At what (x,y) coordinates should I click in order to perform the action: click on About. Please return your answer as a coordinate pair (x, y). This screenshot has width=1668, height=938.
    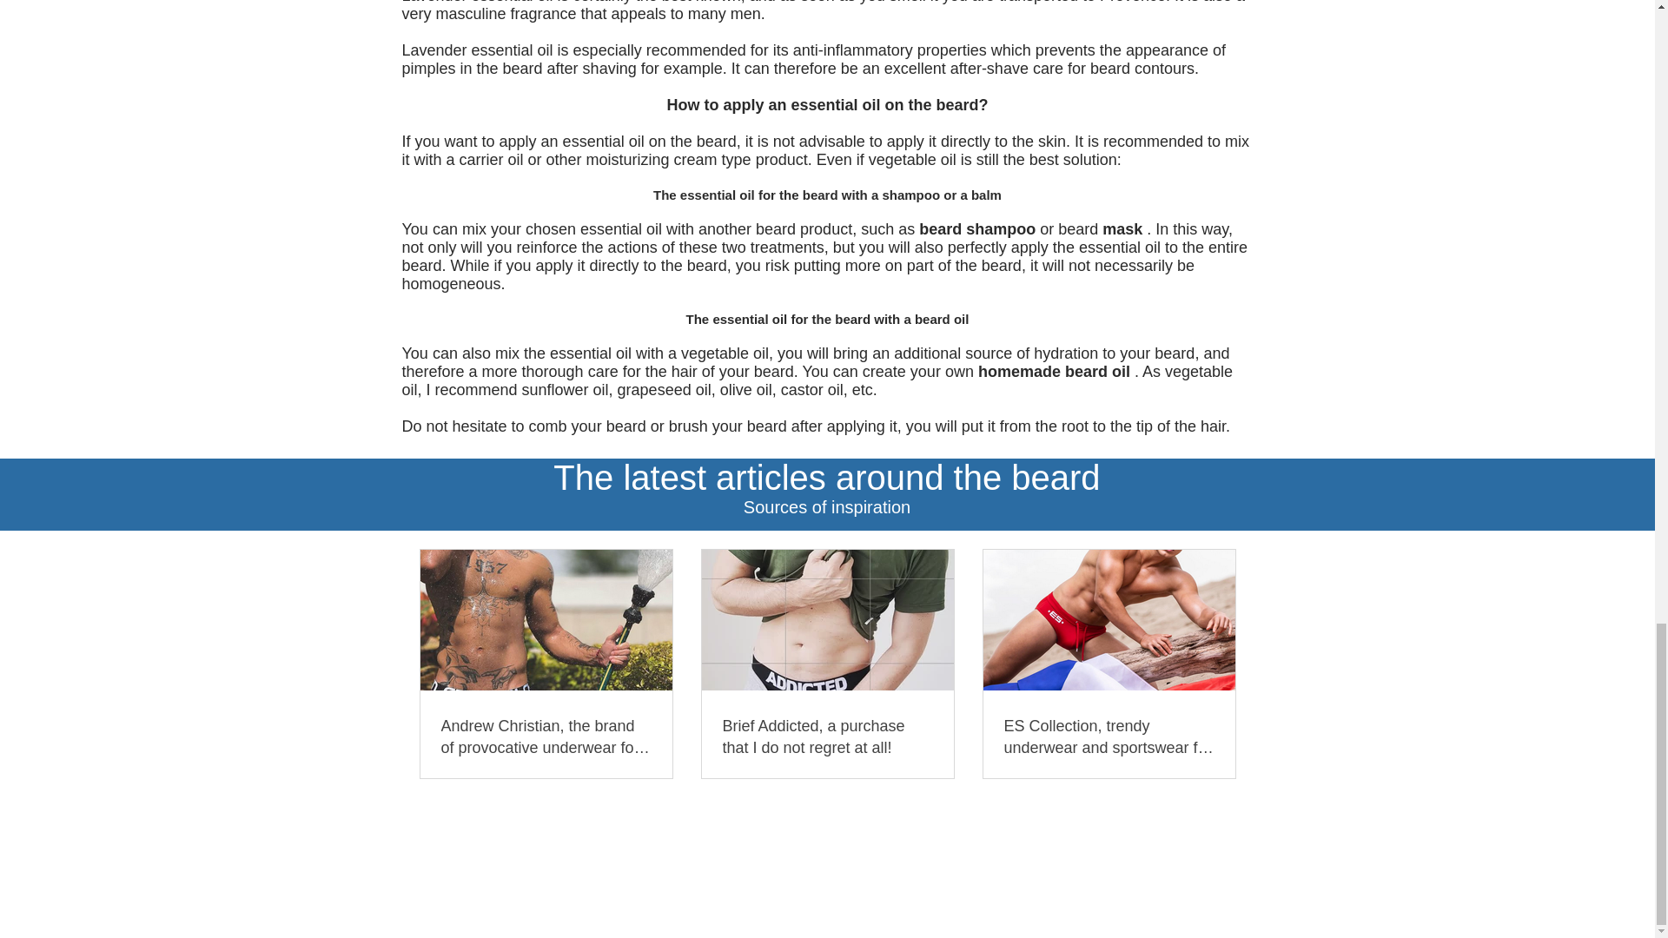
    Looking at the image, I should click on (589, 826).